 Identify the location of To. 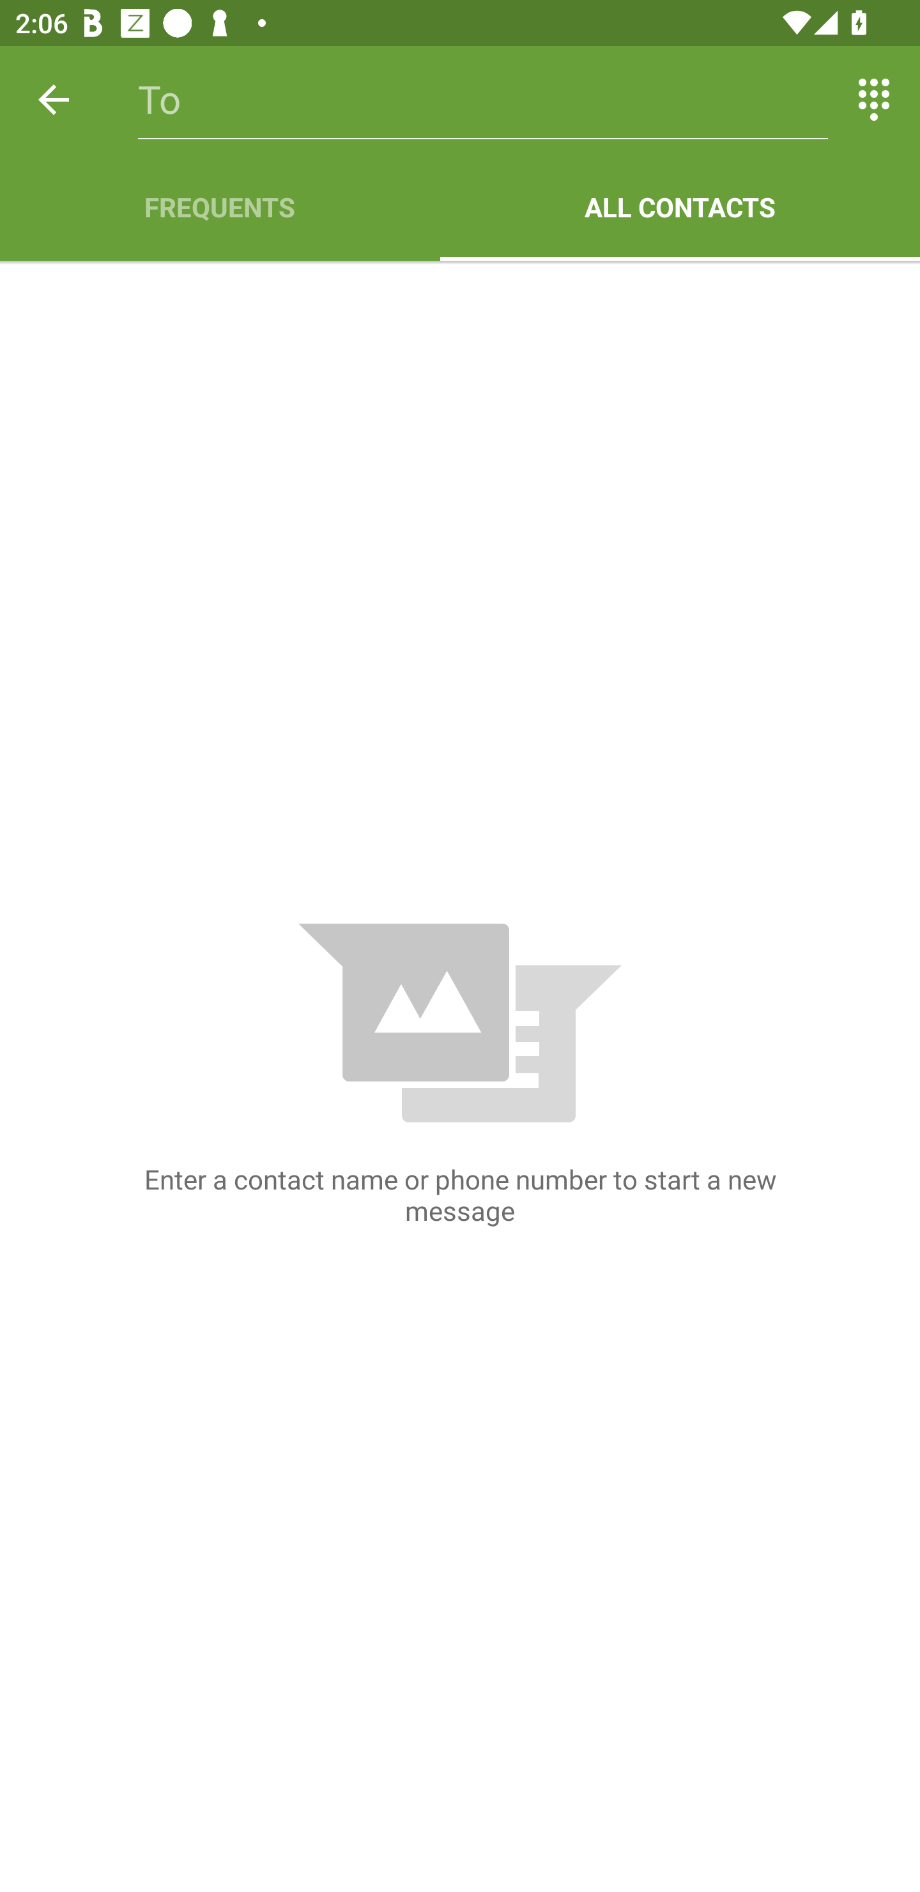
(483, 99).